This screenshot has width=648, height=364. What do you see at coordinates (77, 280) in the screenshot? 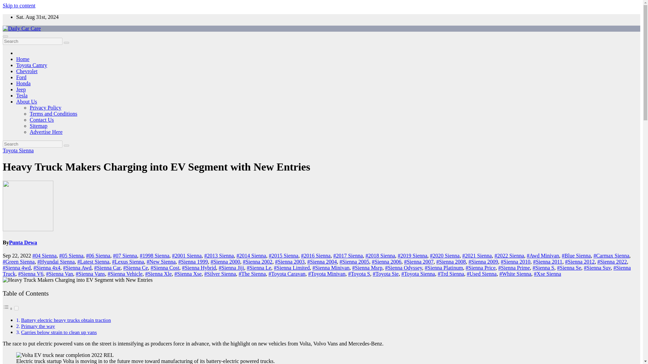
I see `Heavy Truck Makers Charging into EV Segment with New Entries` at bounding box center [77, 280].